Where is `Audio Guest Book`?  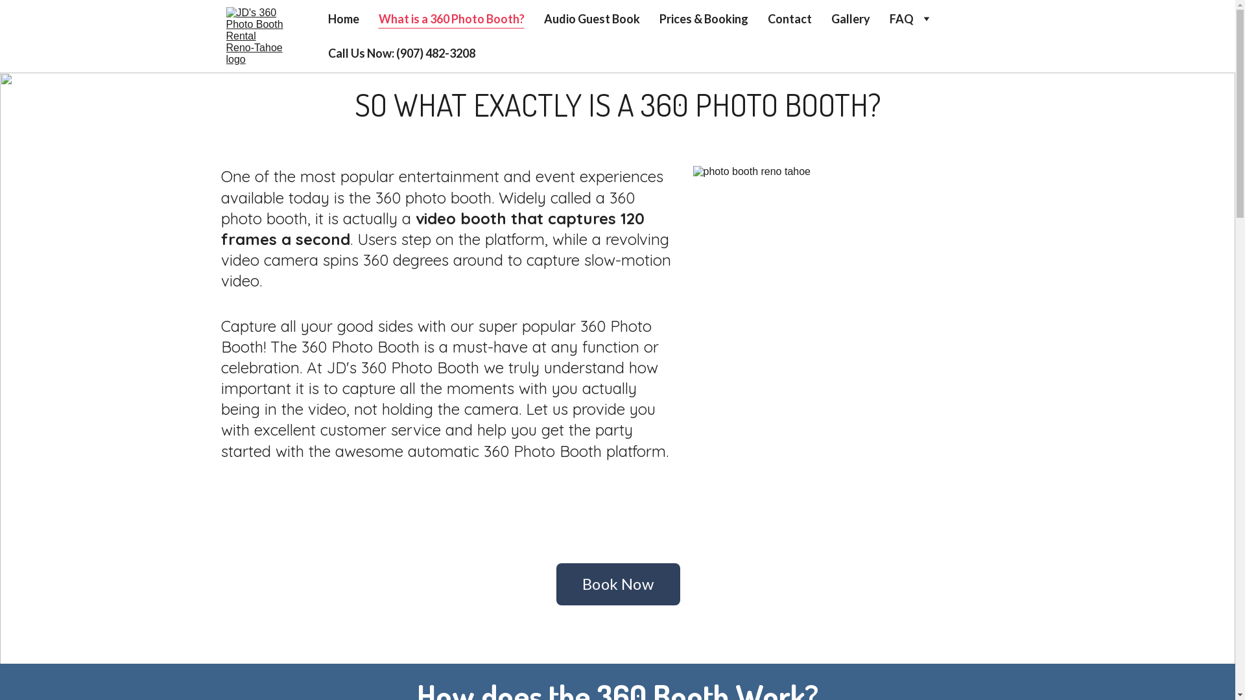 Audio Guest Book is located at coordinates (591, 19).